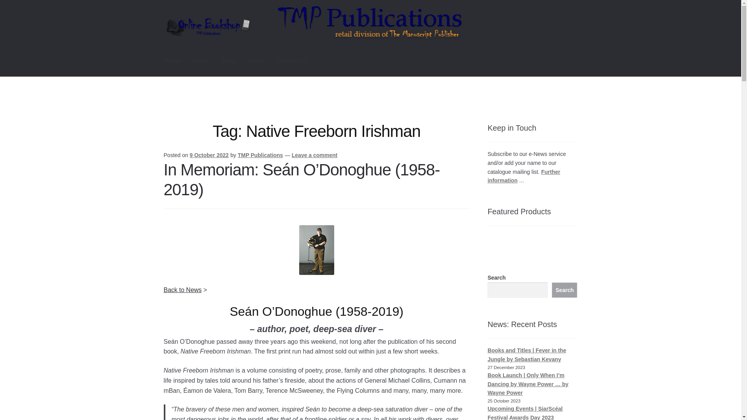 Image resolution: width=747 pixels, height=420 pixels. Describe the element at coordinates (182, 289) in the screenshot. I see `Browse the archives` at that location.